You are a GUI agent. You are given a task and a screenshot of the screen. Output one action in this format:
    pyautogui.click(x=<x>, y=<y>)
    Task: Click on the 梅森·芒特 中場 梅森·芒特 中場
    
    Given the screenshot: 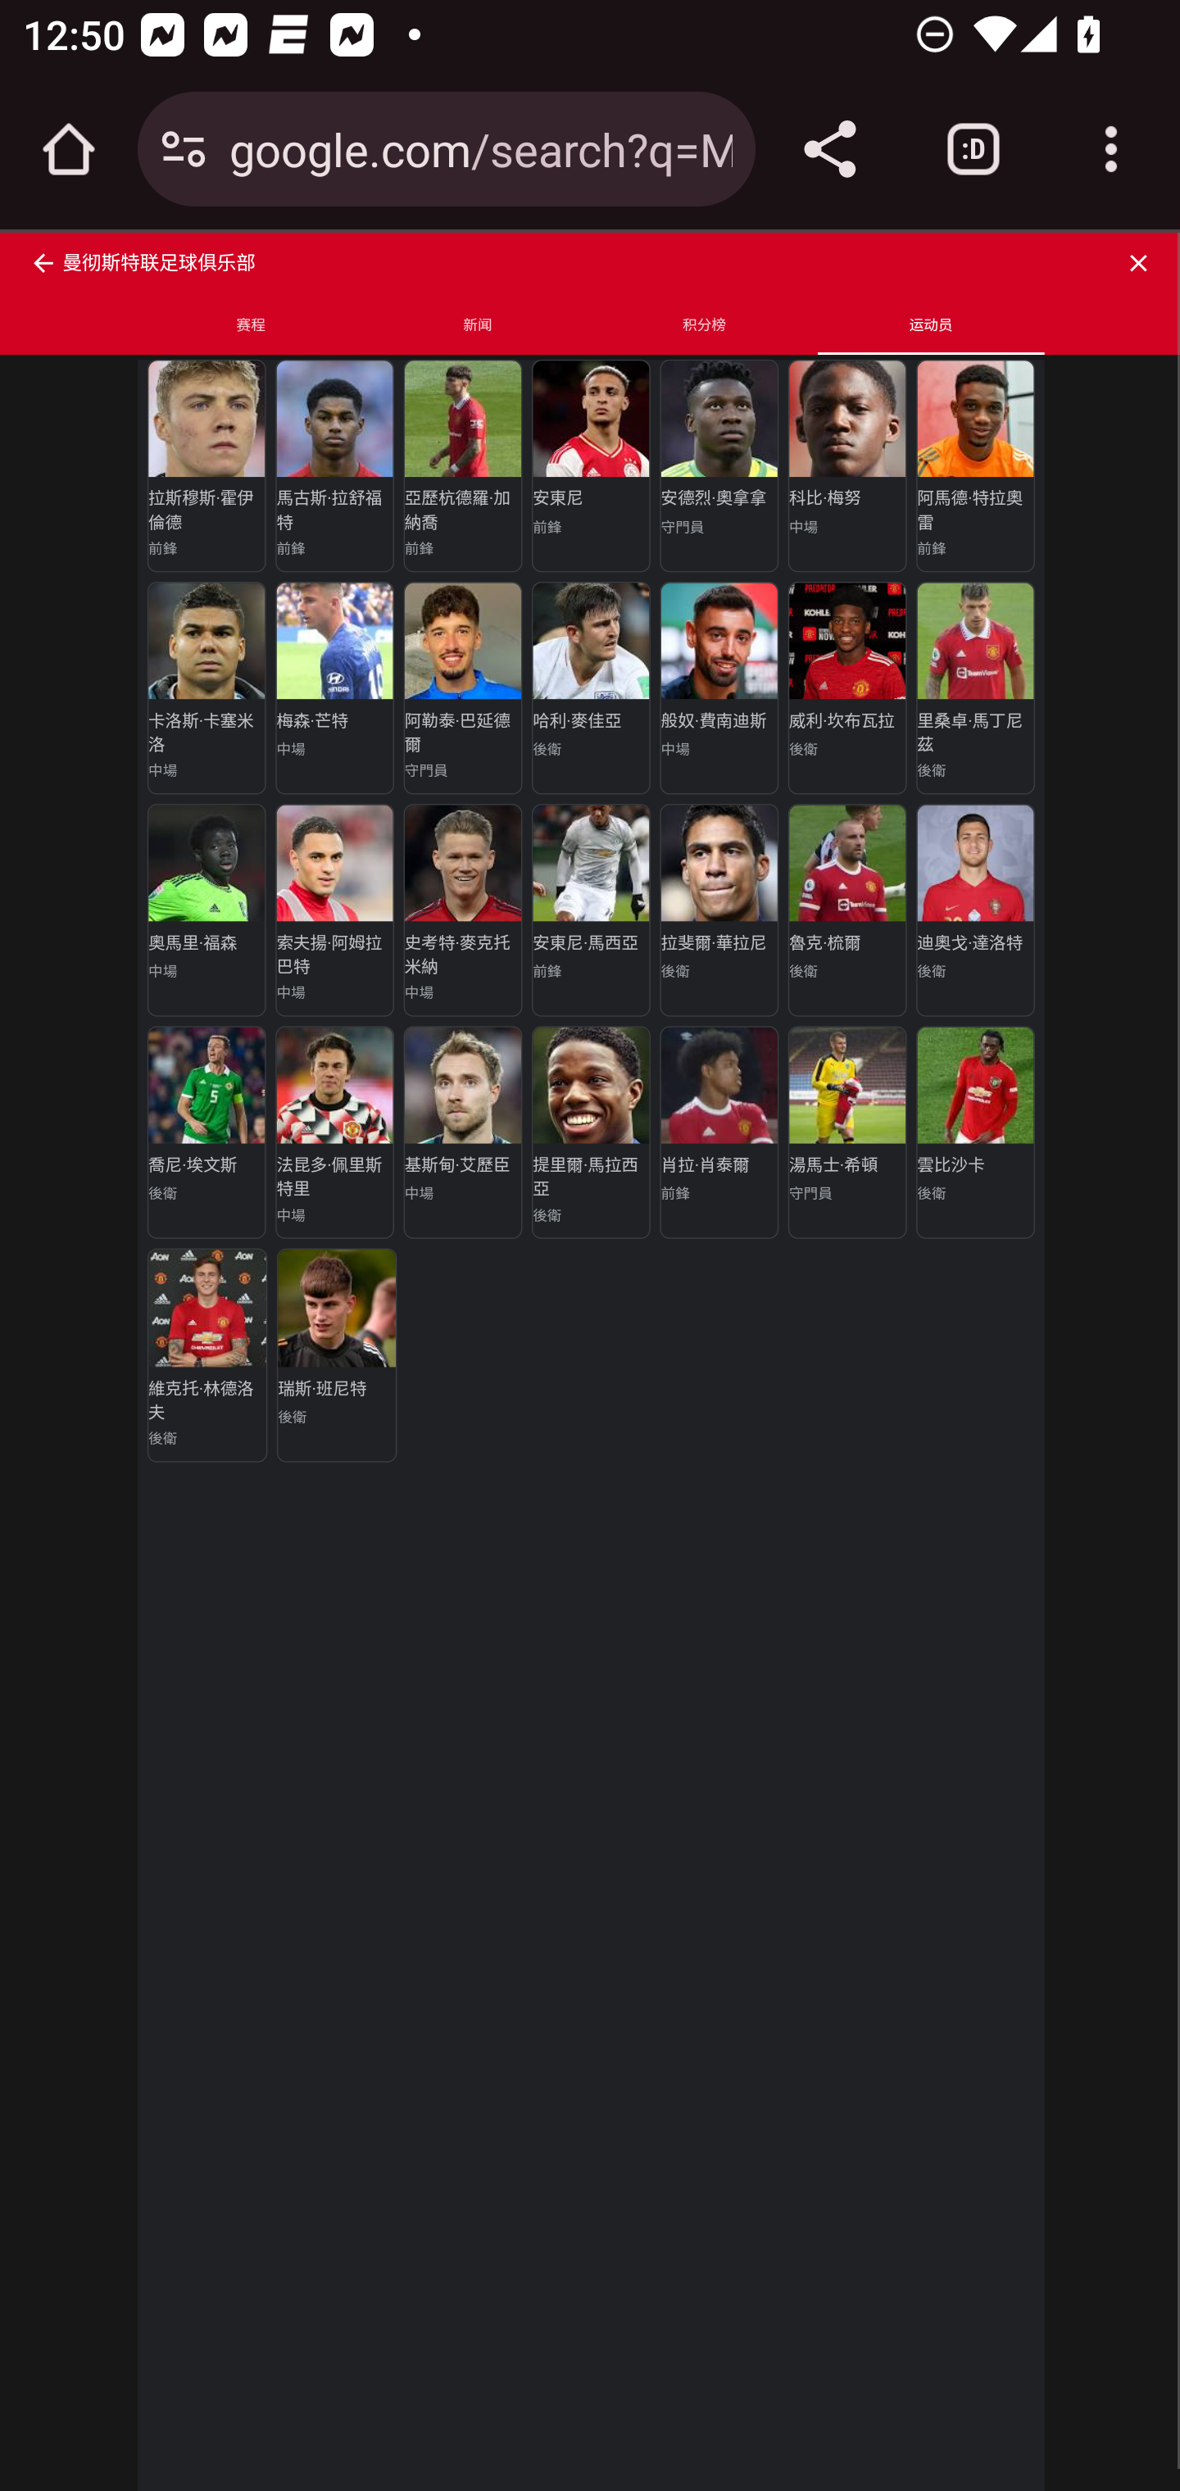 What is the action you would take?
    pyautogui.click(x=334, y=687)
    